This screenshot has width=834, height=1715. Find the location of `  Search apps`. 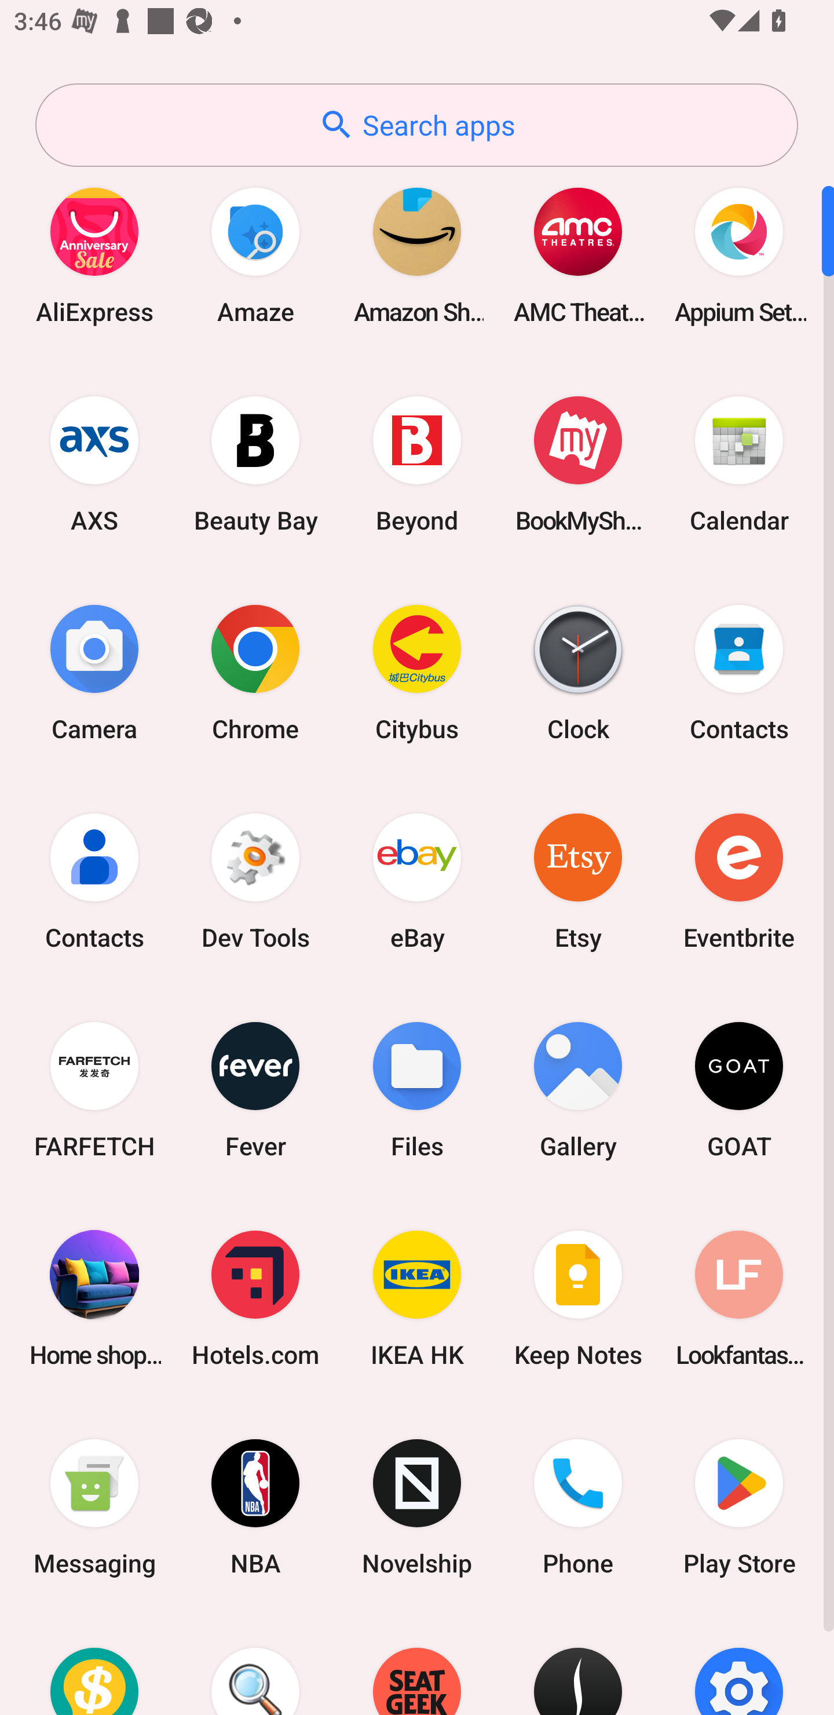

  Search apps is located at coordinates (416, 125).